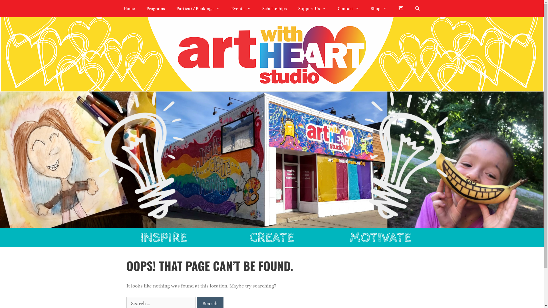 This screenshot has height=308, width=548. Describe the element at coordinates (129, 9) in the screenshot. I see `Home` at that location.